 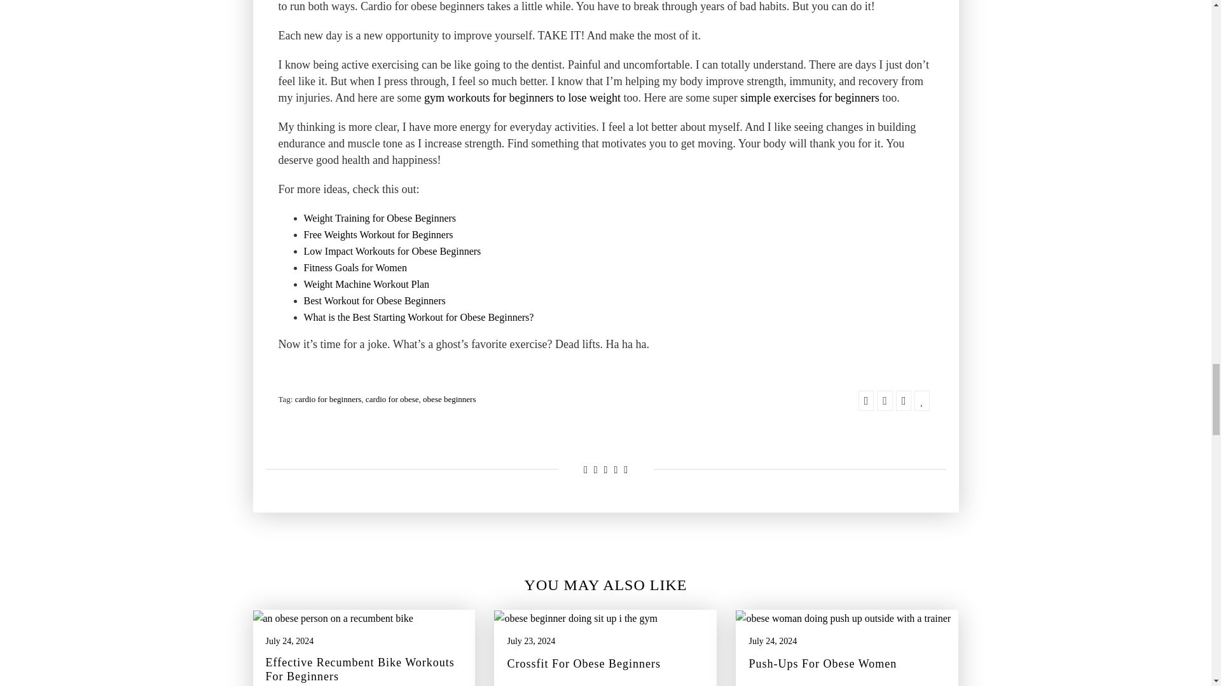 I want to click on simple exercises for beginners, so click(x=809, y=98).